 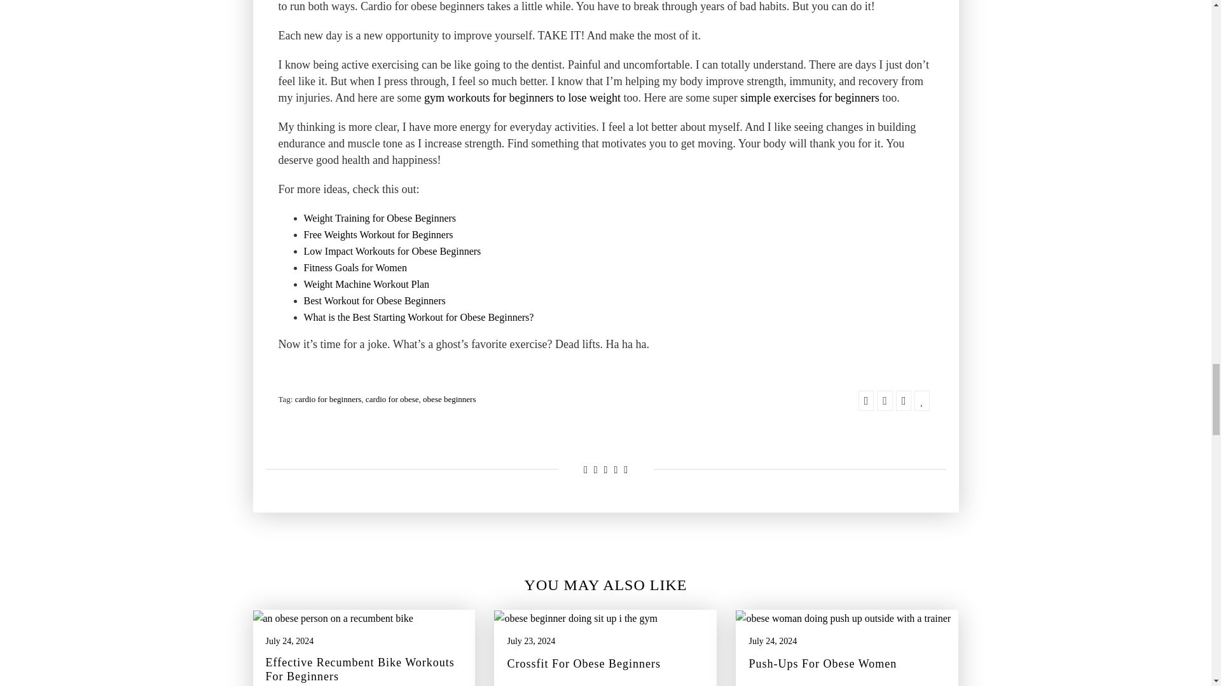 I want to click on simple exercises for beginners, so click(x=809, y=98).